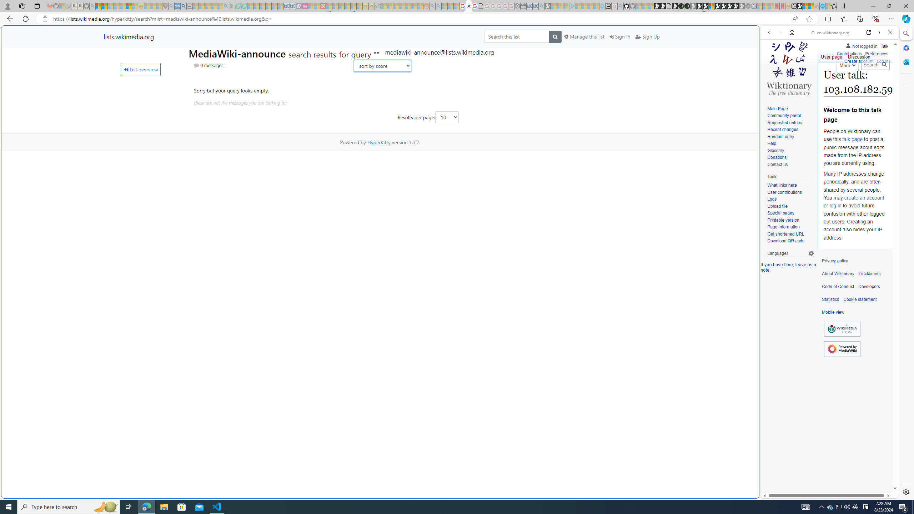 The image size is (914, 514). What do you see at coordinates (777, 164) in the screenshot?
I see `Contact us` at bounding box center [777, 164].